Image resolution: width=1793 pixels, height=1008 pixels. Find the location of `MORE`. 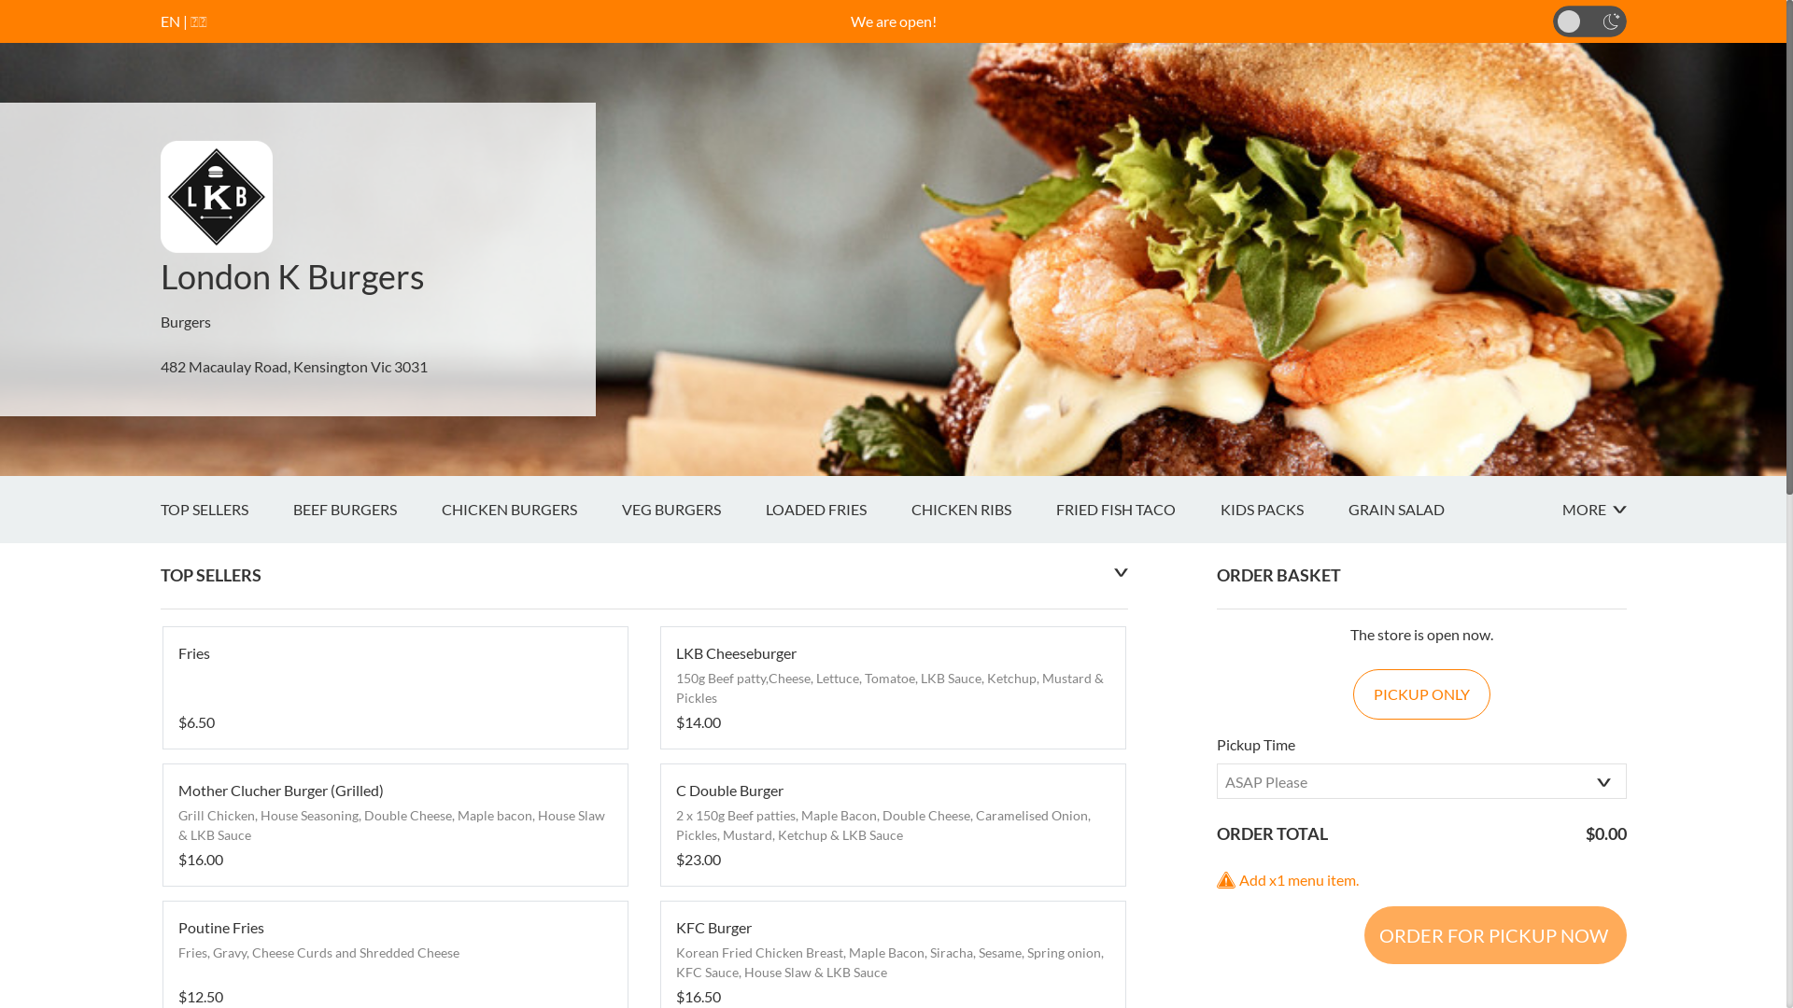

MORE is located at coordinates (1593, 510).